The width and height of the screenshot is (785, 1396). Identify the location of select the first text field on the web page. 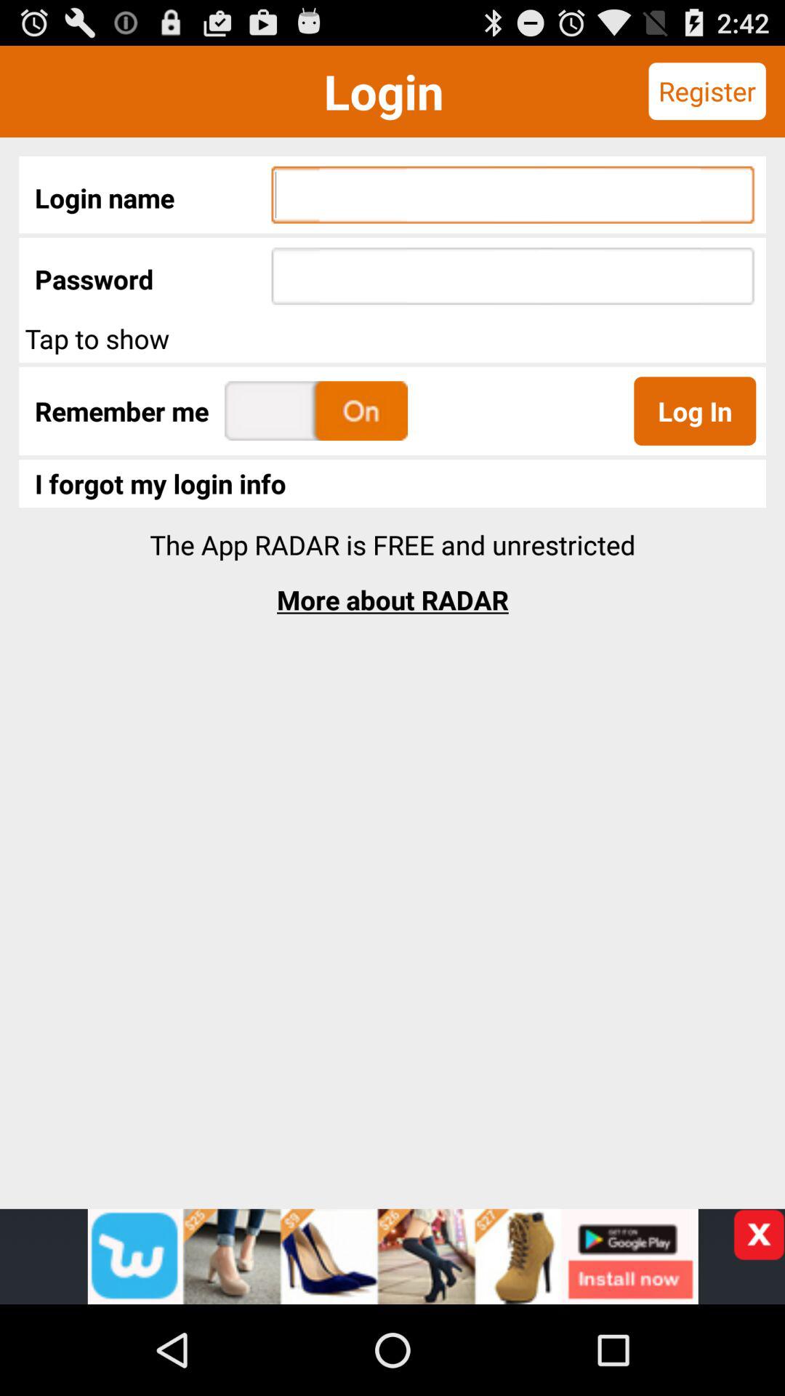
(513, 195).